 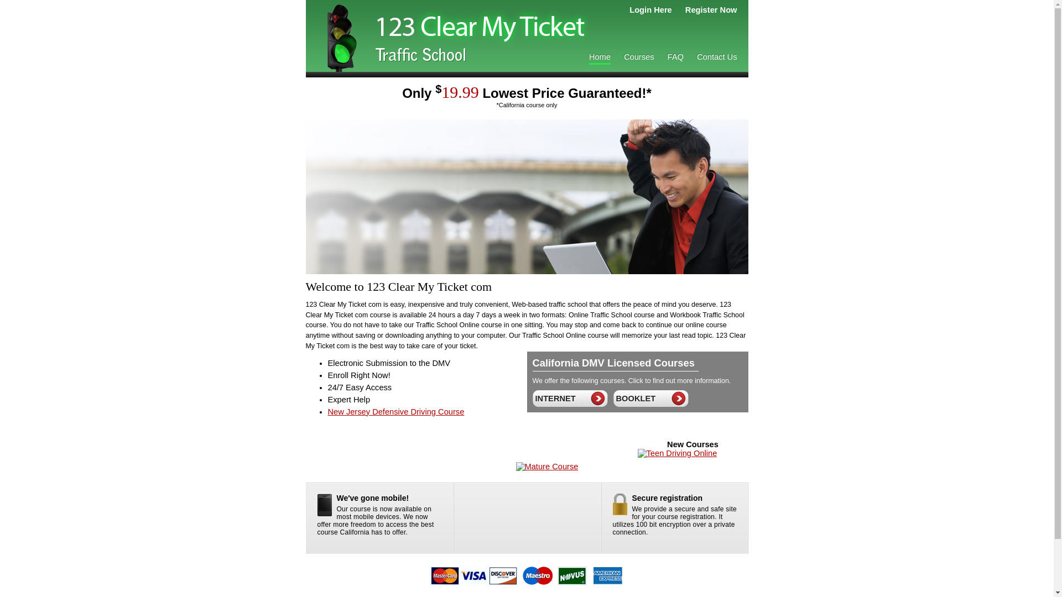 What do you see at coordinates (650, 10) in the screenshot?
I see `Login Here` at bounding box center [650, 10].